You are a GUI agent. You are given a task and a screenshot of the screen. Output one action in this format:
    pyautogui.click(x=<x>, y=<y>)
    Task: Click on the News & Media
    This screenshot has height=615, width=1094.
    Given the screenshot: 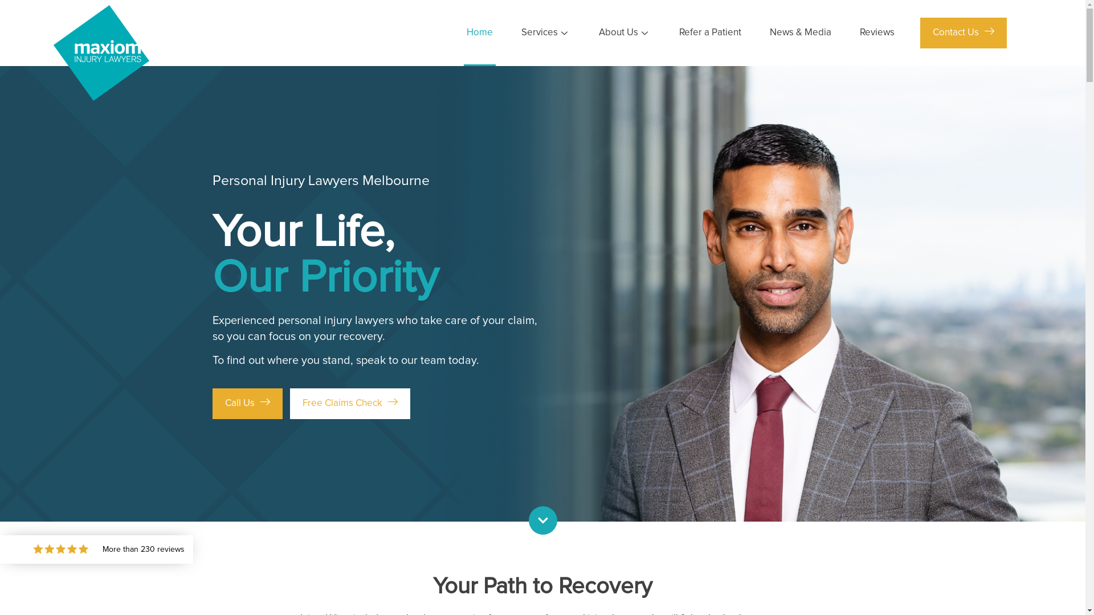 What is the action you would take?
    pyautogui.click(x=801, y=33)
    